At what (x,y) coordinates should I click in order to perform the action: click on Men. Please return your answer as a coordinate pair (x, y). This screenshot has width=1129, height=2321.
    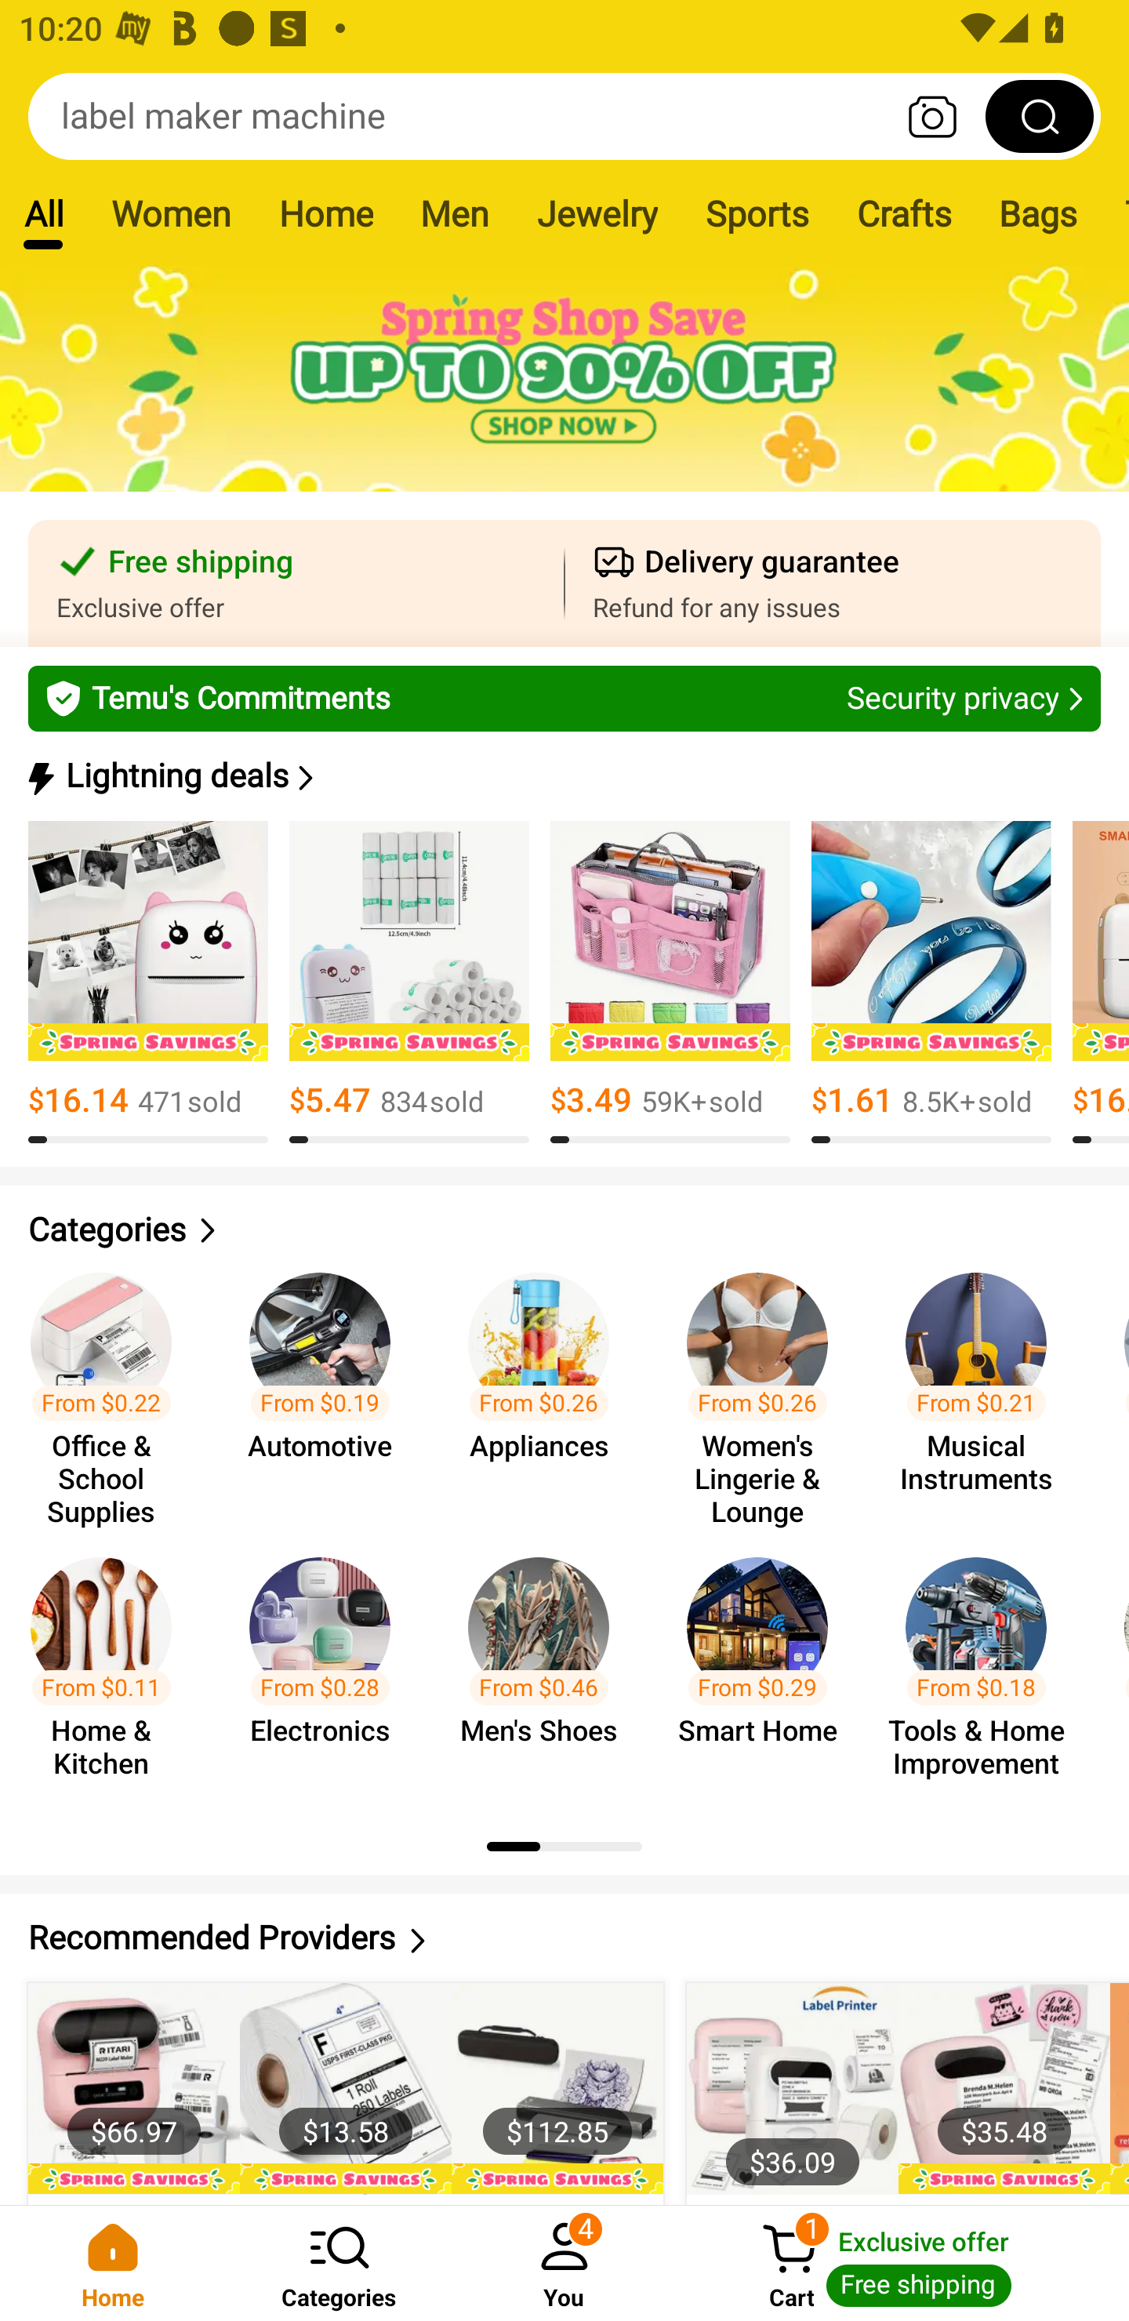
    Looking at the image, I should click on (454, 213).